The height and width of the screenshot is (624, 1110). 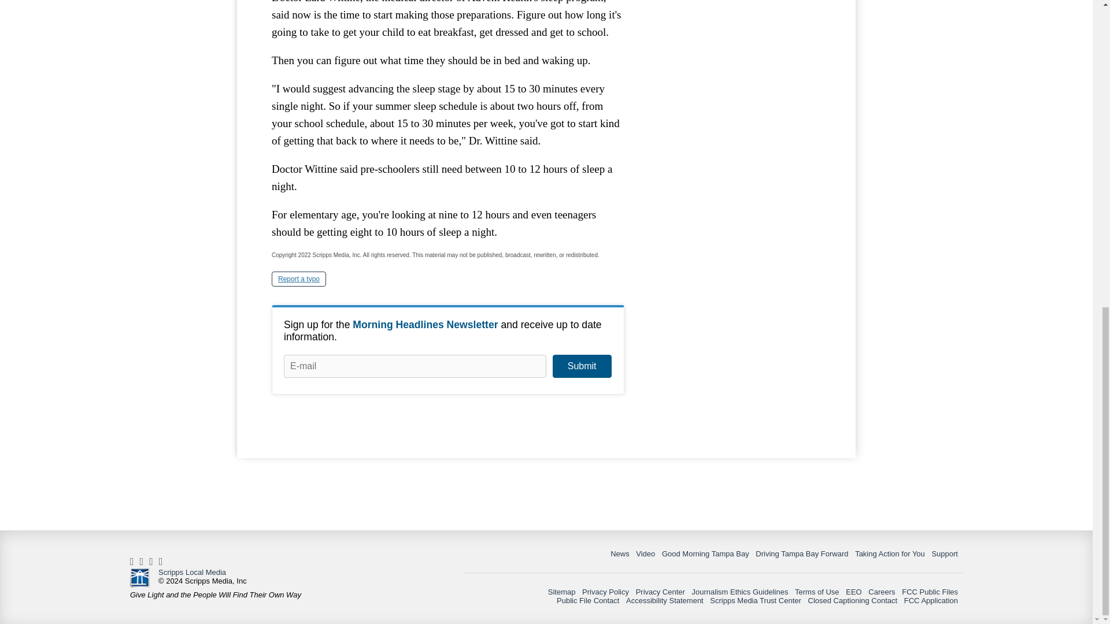 What do you see at coordinates (582, 366) in the screenshot?
I see `Submit` at bounding box center [582, 366].